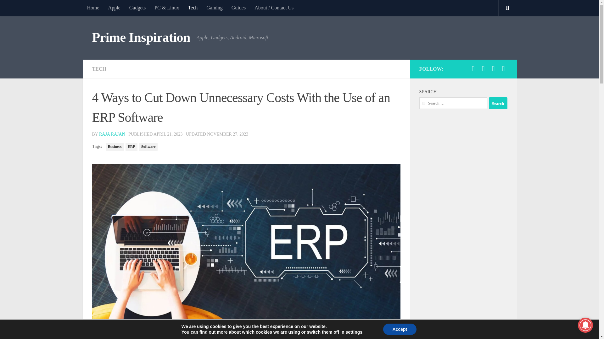  I want to click on Guides, so click(238, 8).